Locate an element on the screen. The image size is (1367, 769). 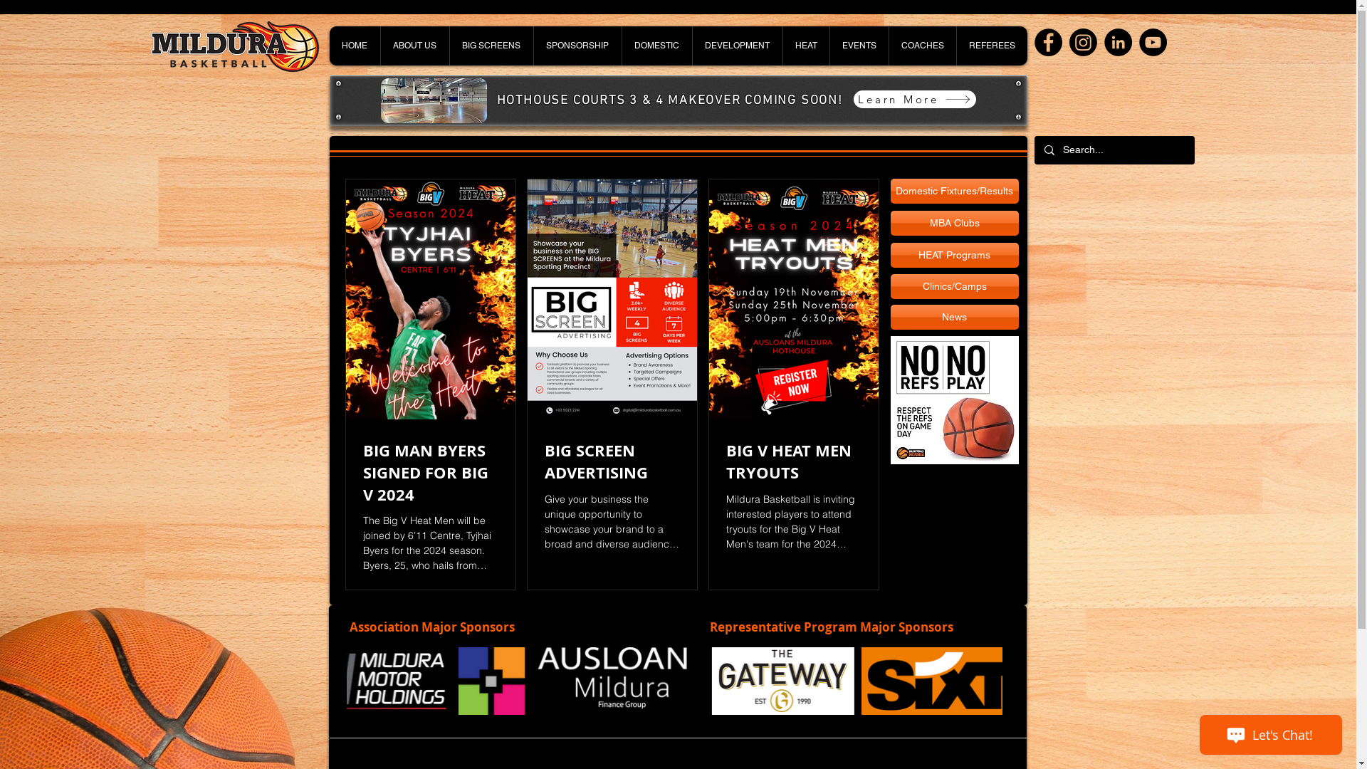
HEAT Programs is located at coordinates (954, 255).